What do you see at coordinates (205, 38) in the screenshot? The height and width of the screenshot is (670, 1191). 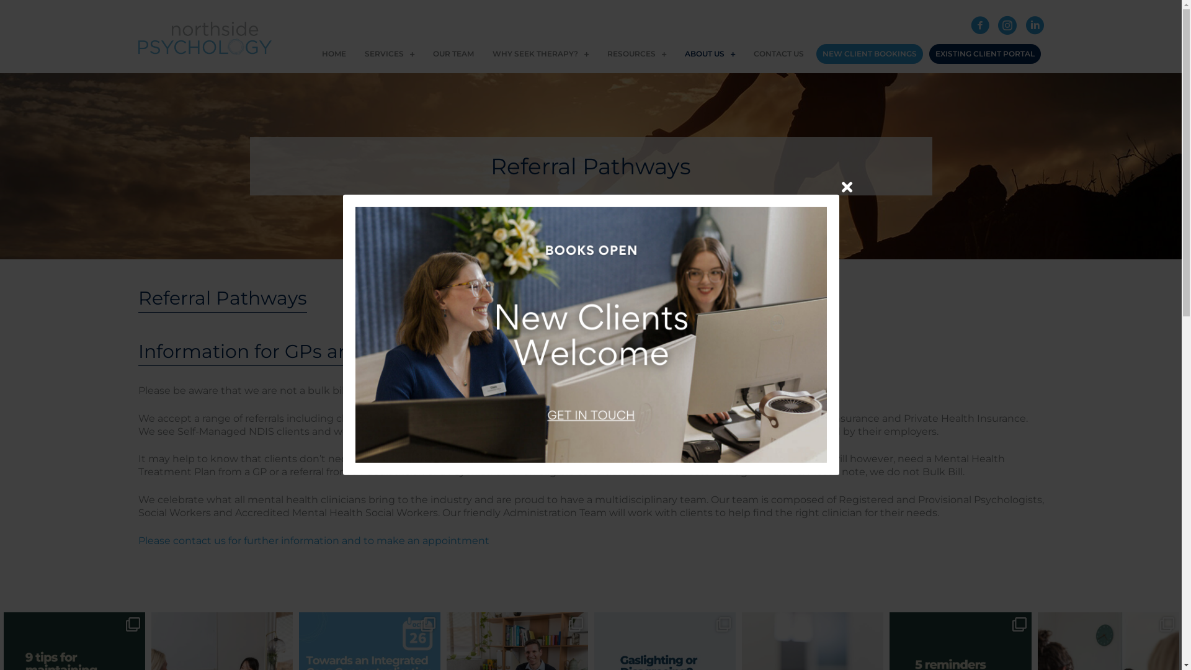 I see `Northside logos COL` at bounding box center [205, 38].